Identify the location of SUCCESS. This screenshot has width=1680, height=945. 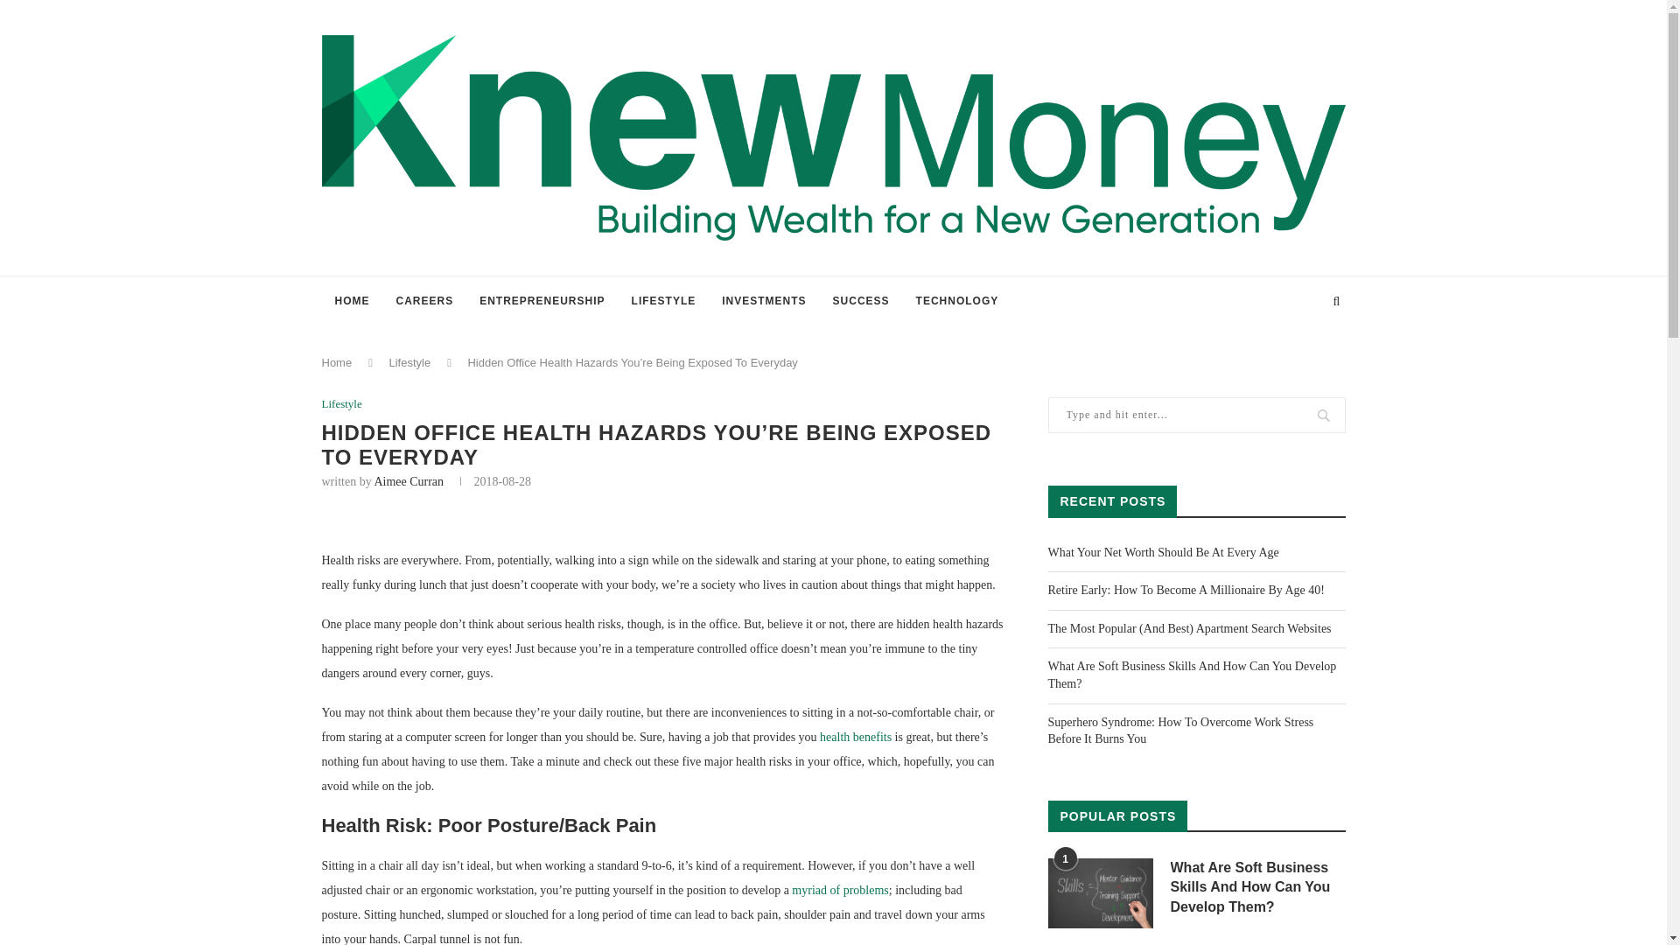
(861, 301).